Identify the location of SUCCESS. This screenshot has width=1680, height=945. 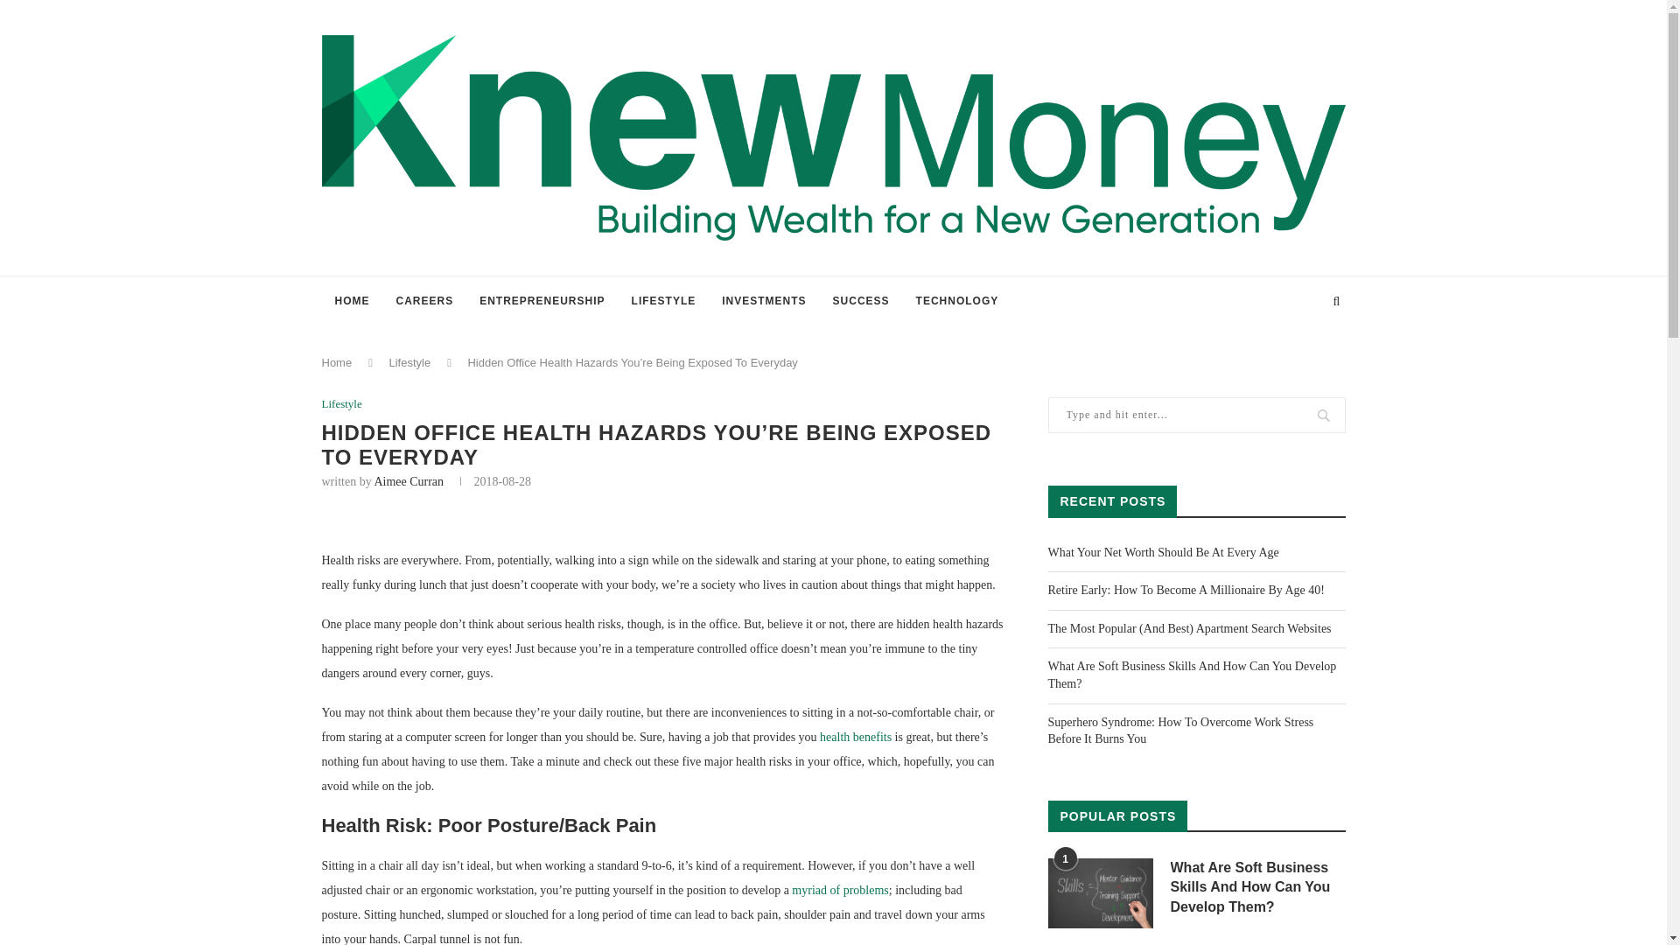
(861, 301).